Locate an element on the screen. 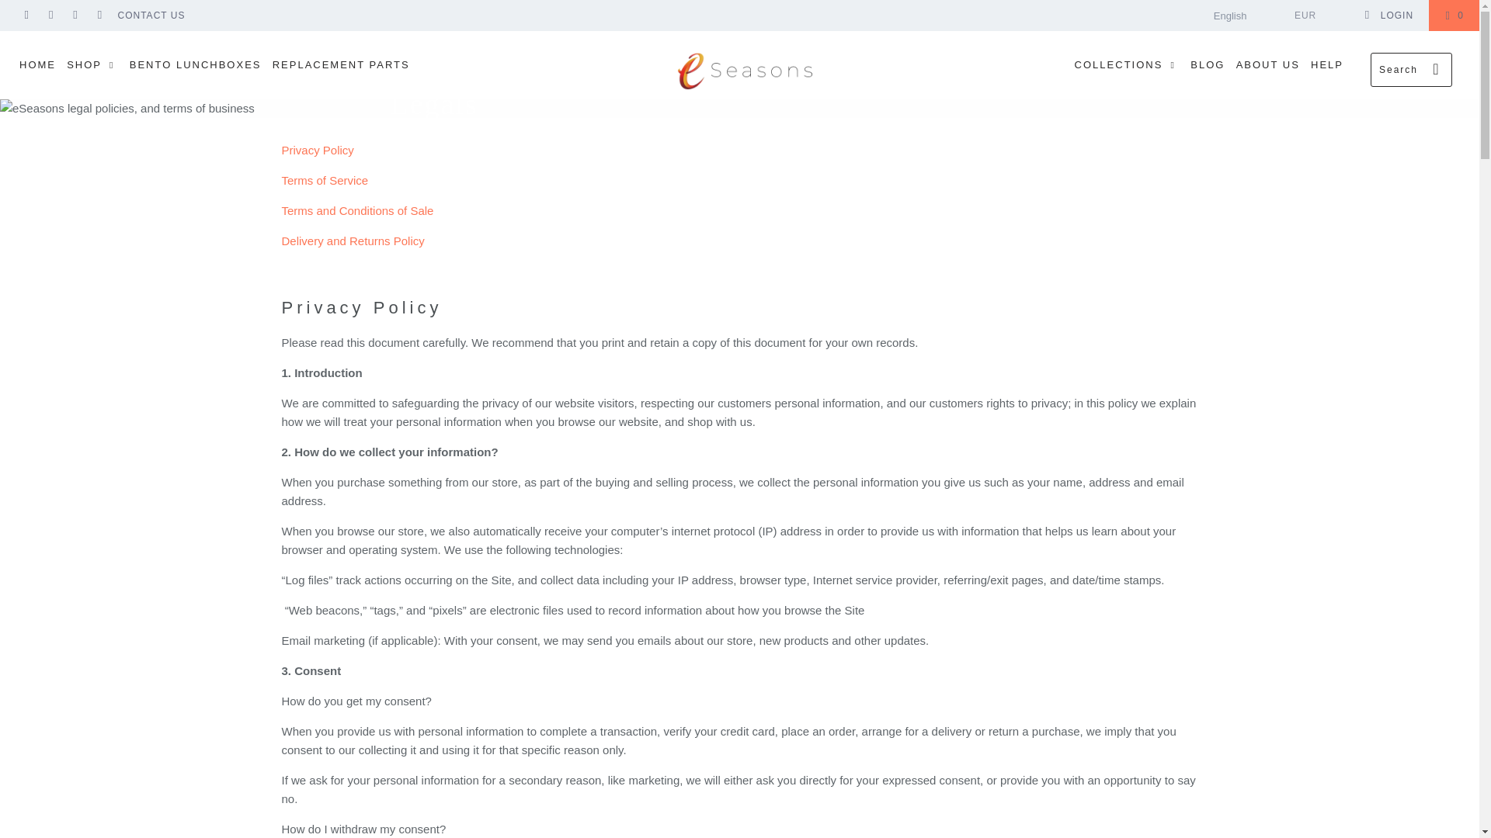  eSeasons GmbH is located at coordinates (747, 71).